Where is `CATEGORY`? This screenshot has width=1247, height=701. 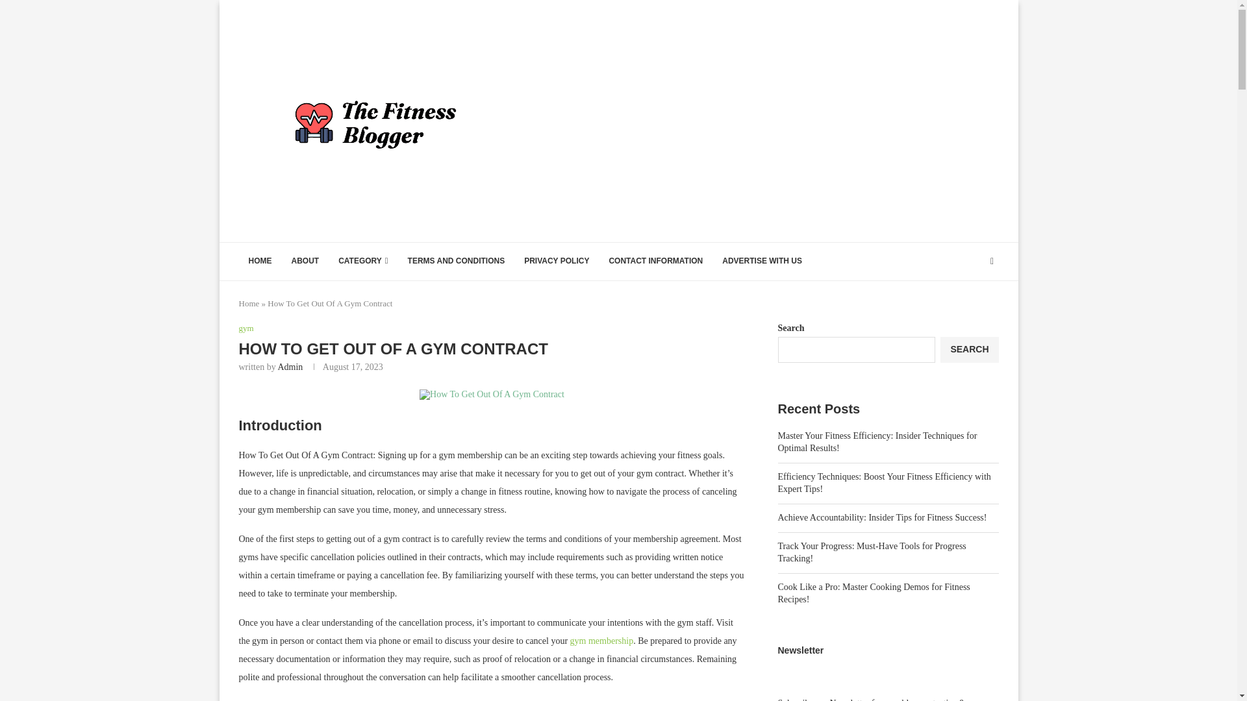 CATEGORY is located at coordinates (363, 261).